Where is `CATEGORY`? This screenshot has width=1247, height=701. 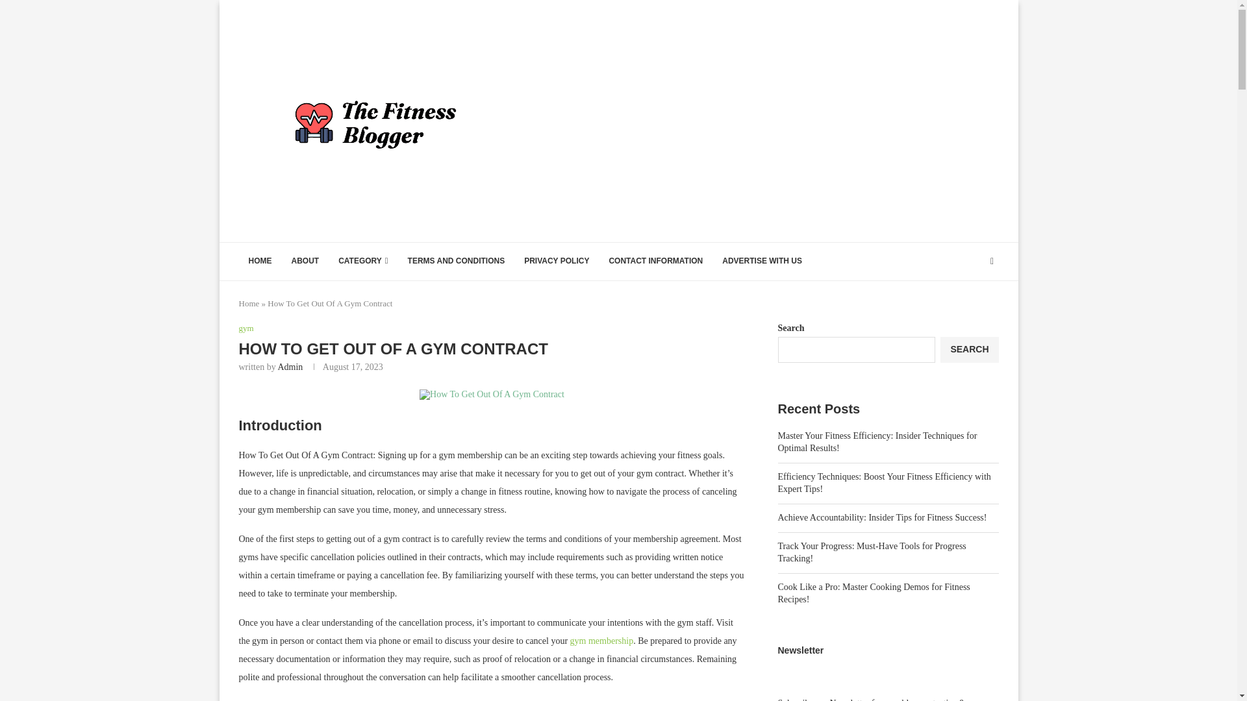 CATEGORY is located at coordinates (363, 261).